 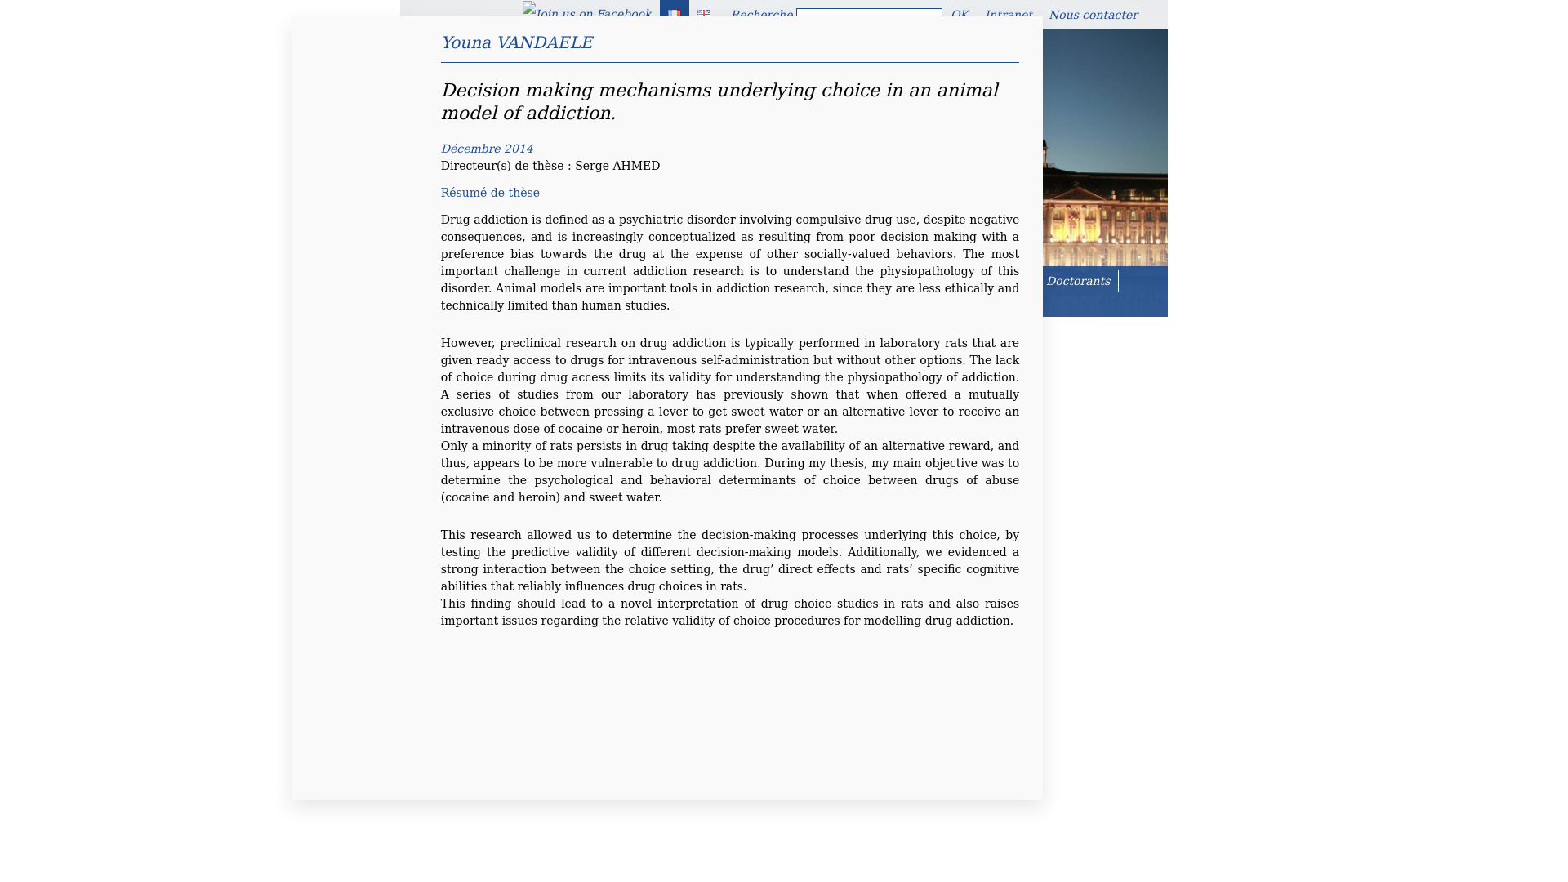 What do you see at coordinates (593, 302) in the screenshot?
I see `Partenaires` at bounding box center [593, 302].